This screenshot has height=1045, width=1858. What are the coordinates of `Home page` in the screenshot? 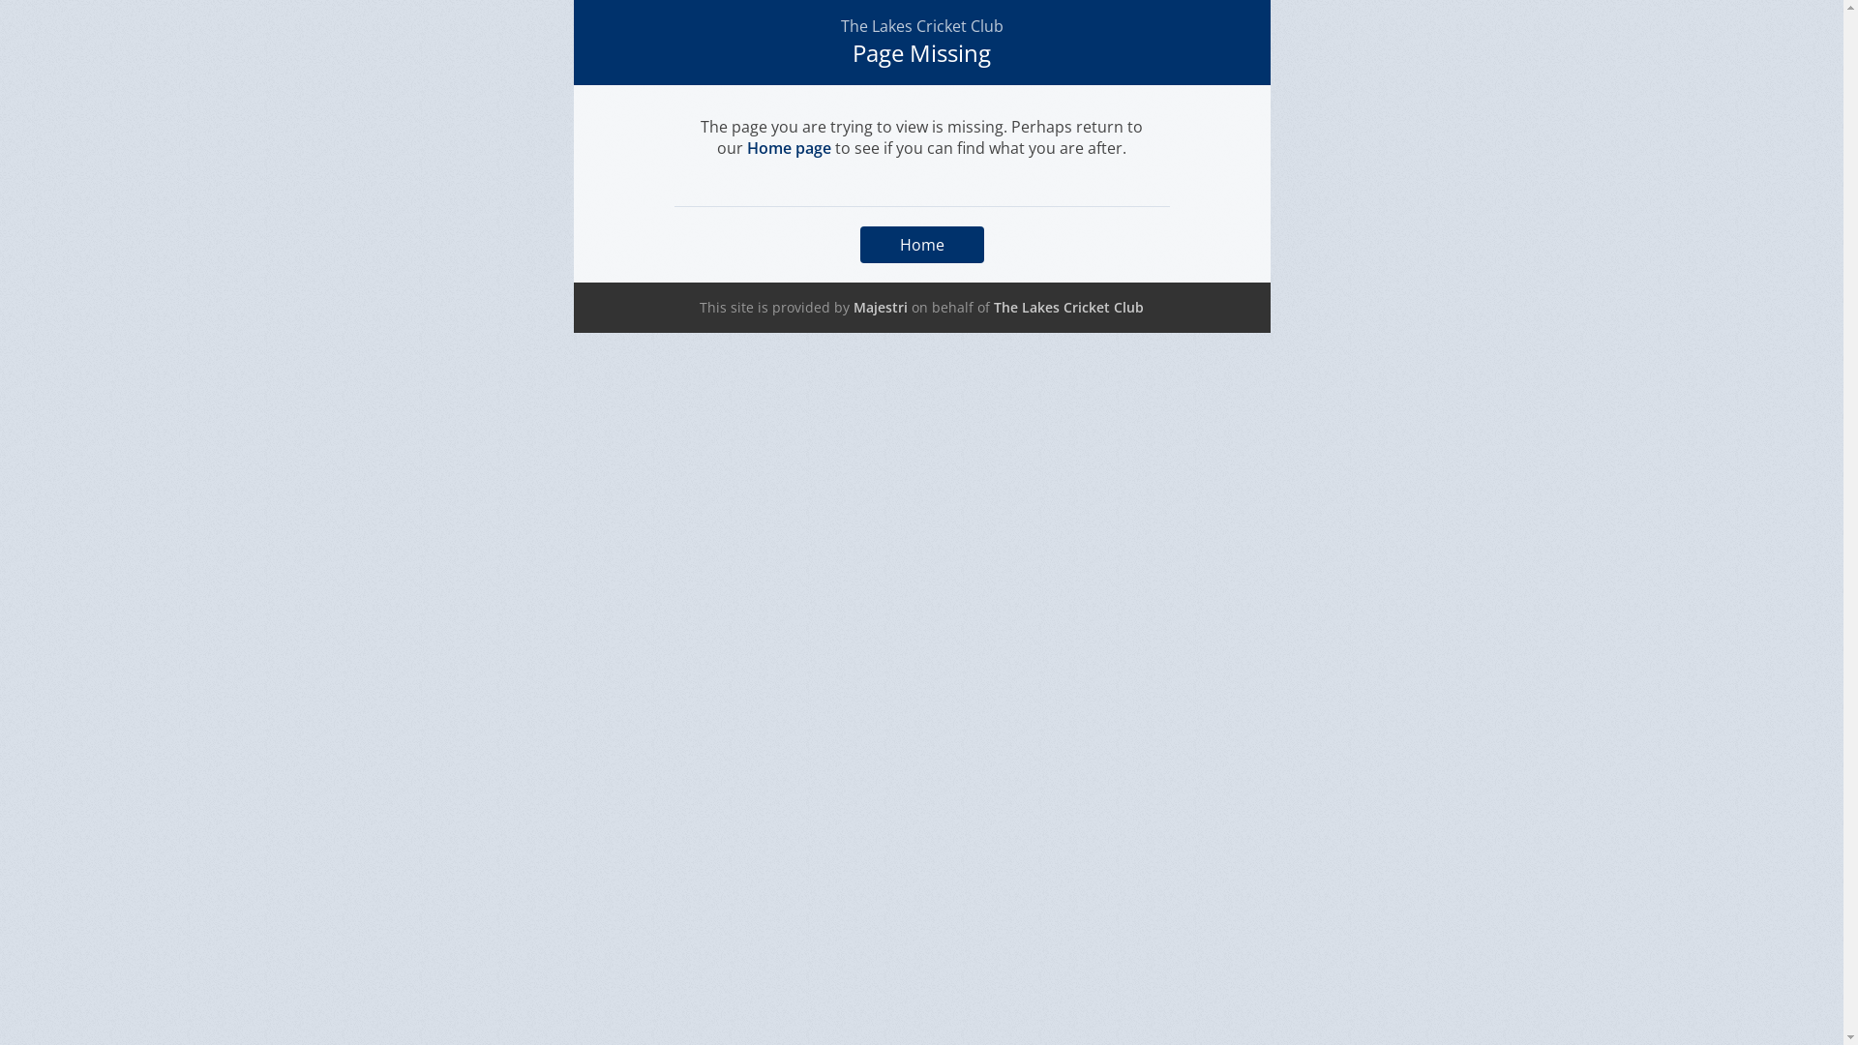 It's located at (790, 148).